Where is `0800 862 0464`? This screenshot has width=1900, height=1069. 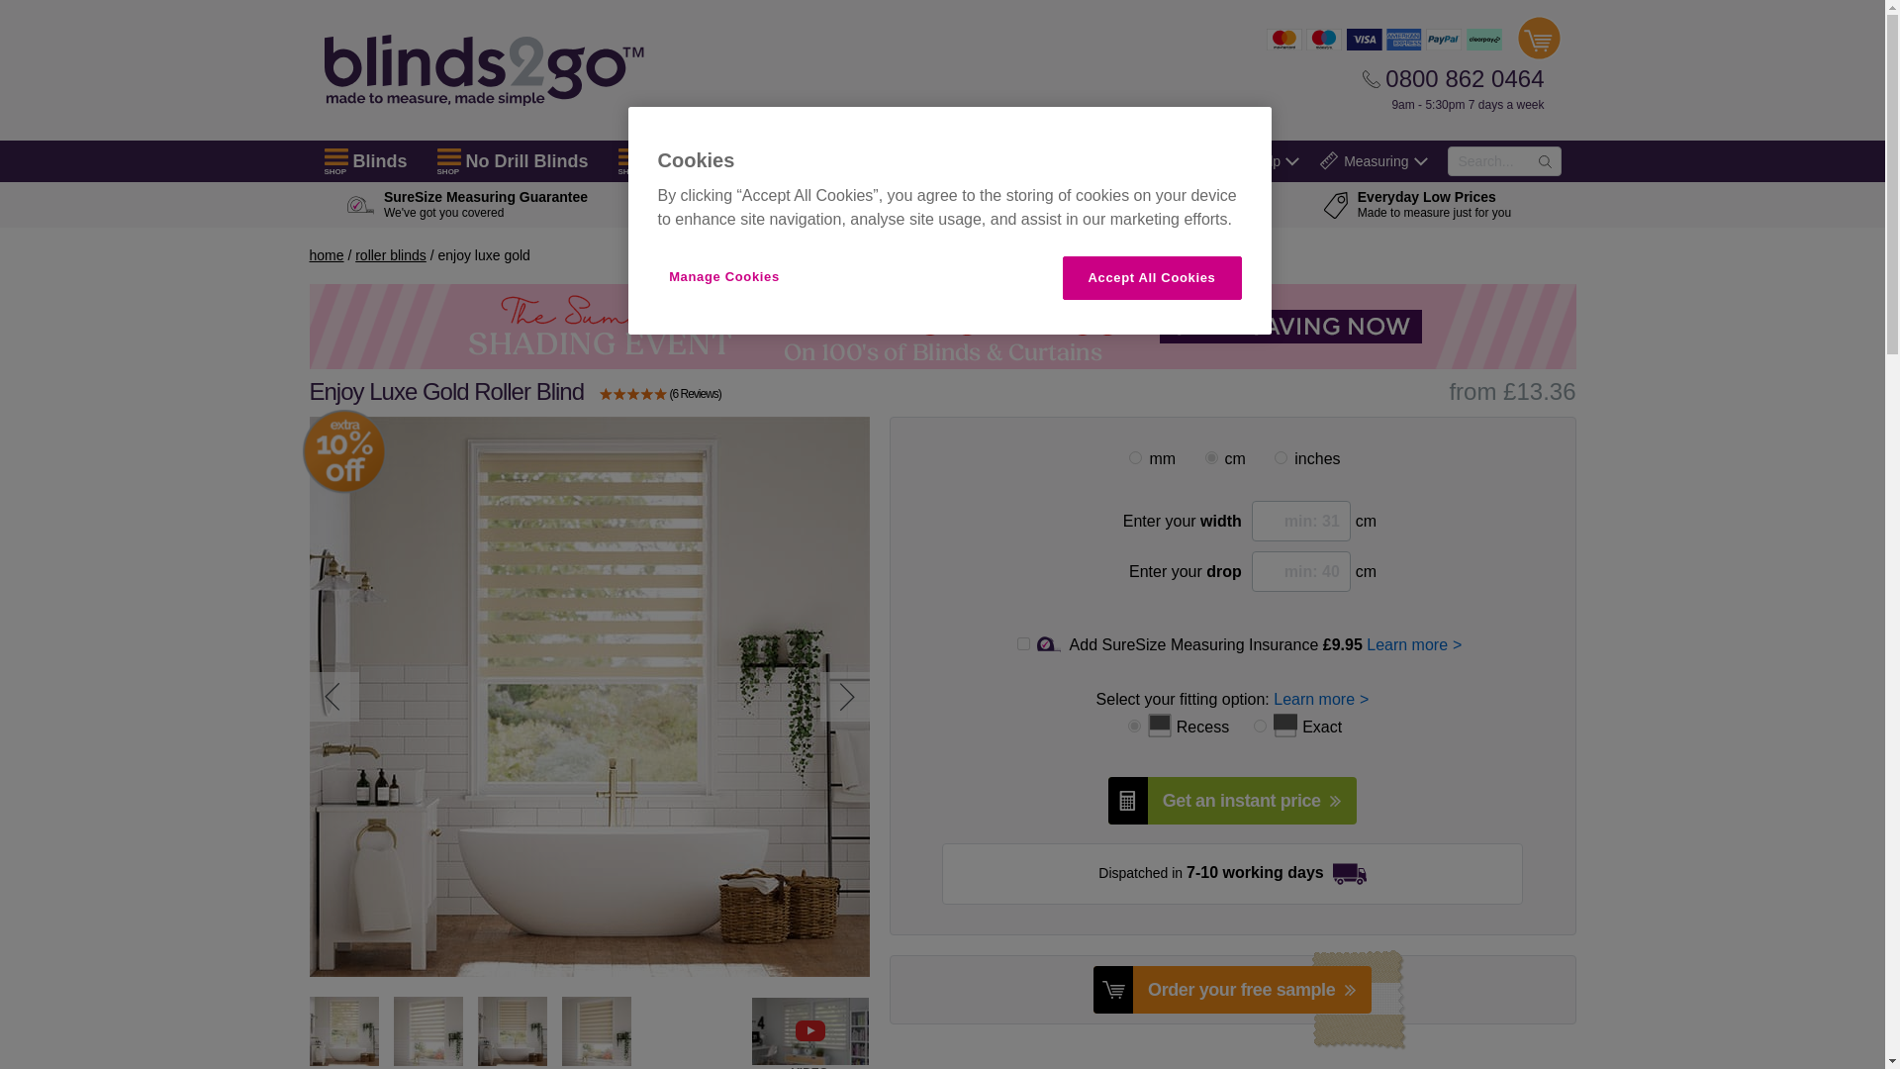 0800 862 0464 is located at coordinates (1453, 78).